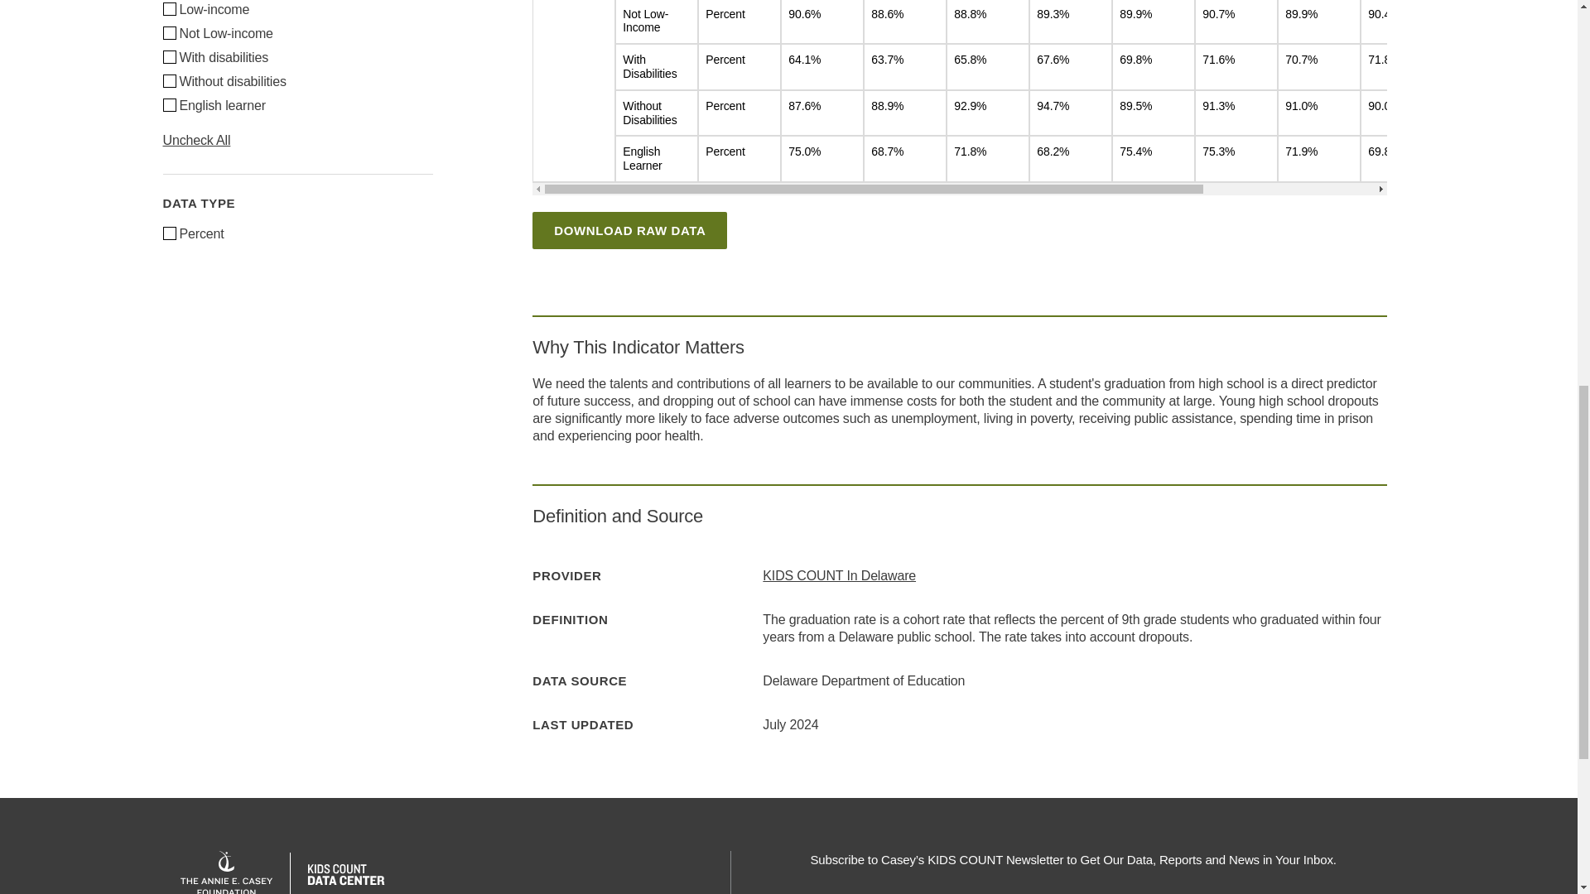 The width and height of the screenshot is (1590, 894). Describe the element at coordinates (168, 233) in the screenshot. I see `21607` at that location.